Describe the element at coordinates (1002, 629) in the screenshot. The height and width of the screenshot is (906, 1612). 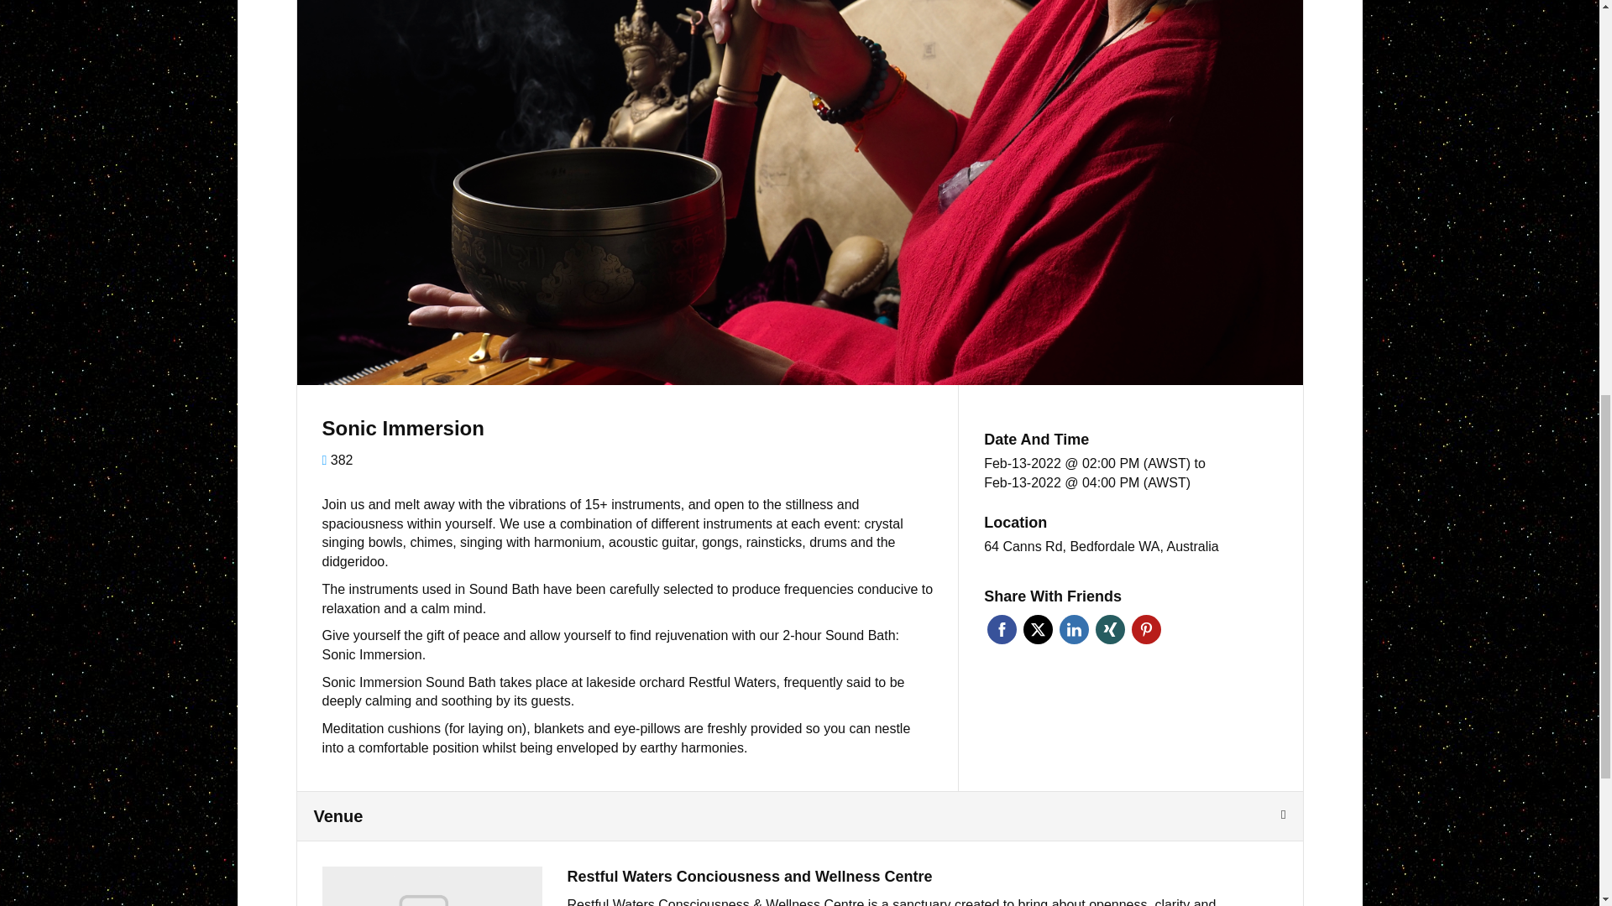
I see `Share this page on Facebook` at that location.